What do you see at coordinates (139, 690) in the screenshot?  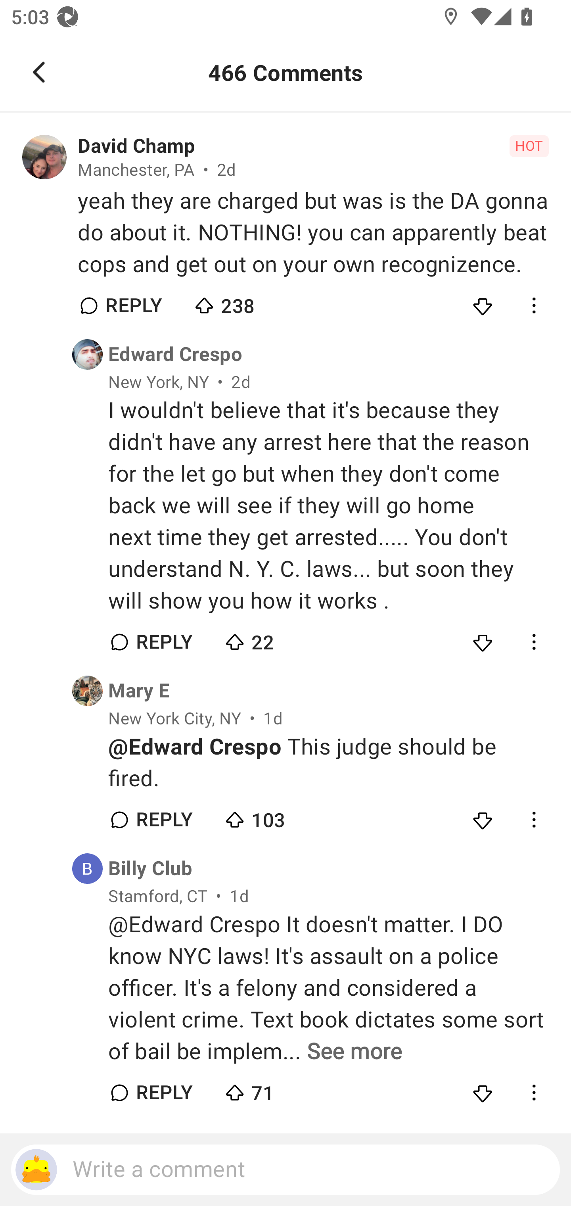 I see `Mary E` at bounding box center [139, 690].